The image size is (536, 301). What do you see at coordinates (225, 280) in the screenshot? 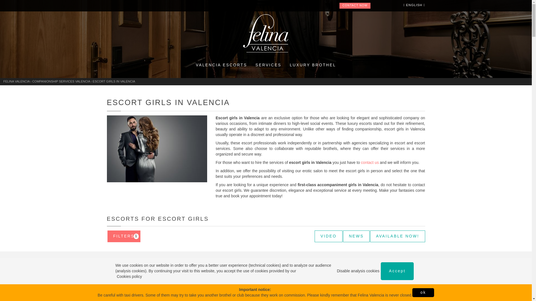
I see `VALENCIA ESCORTS` at bounding box center [225, 280].